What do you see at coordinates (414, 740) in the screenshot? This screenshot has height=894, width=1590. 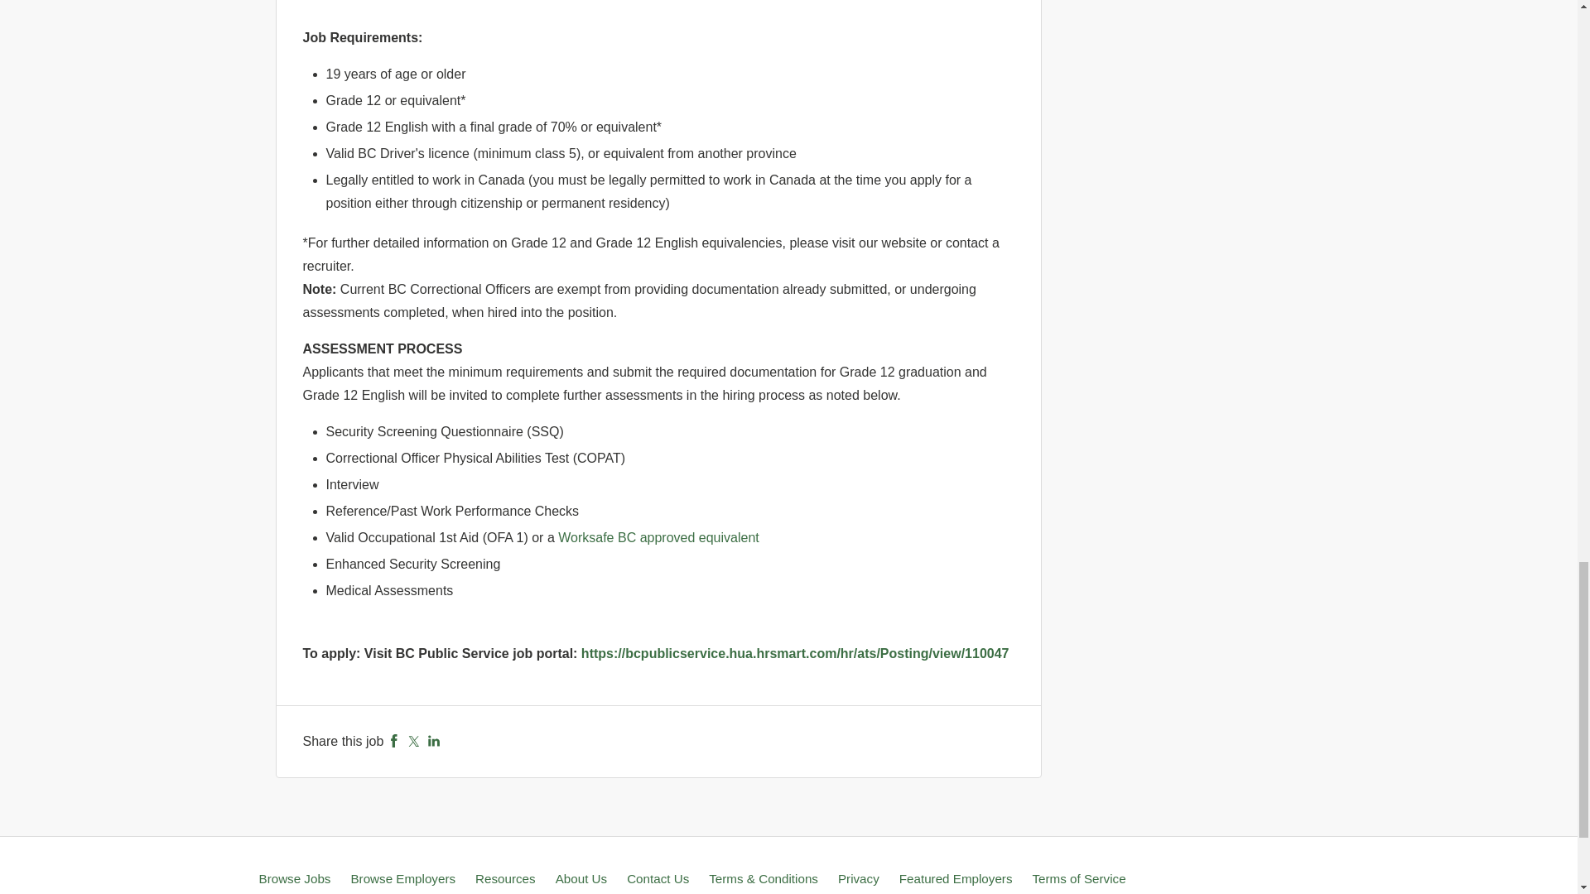 I see `Twitter` at bounding box center [414, 740].